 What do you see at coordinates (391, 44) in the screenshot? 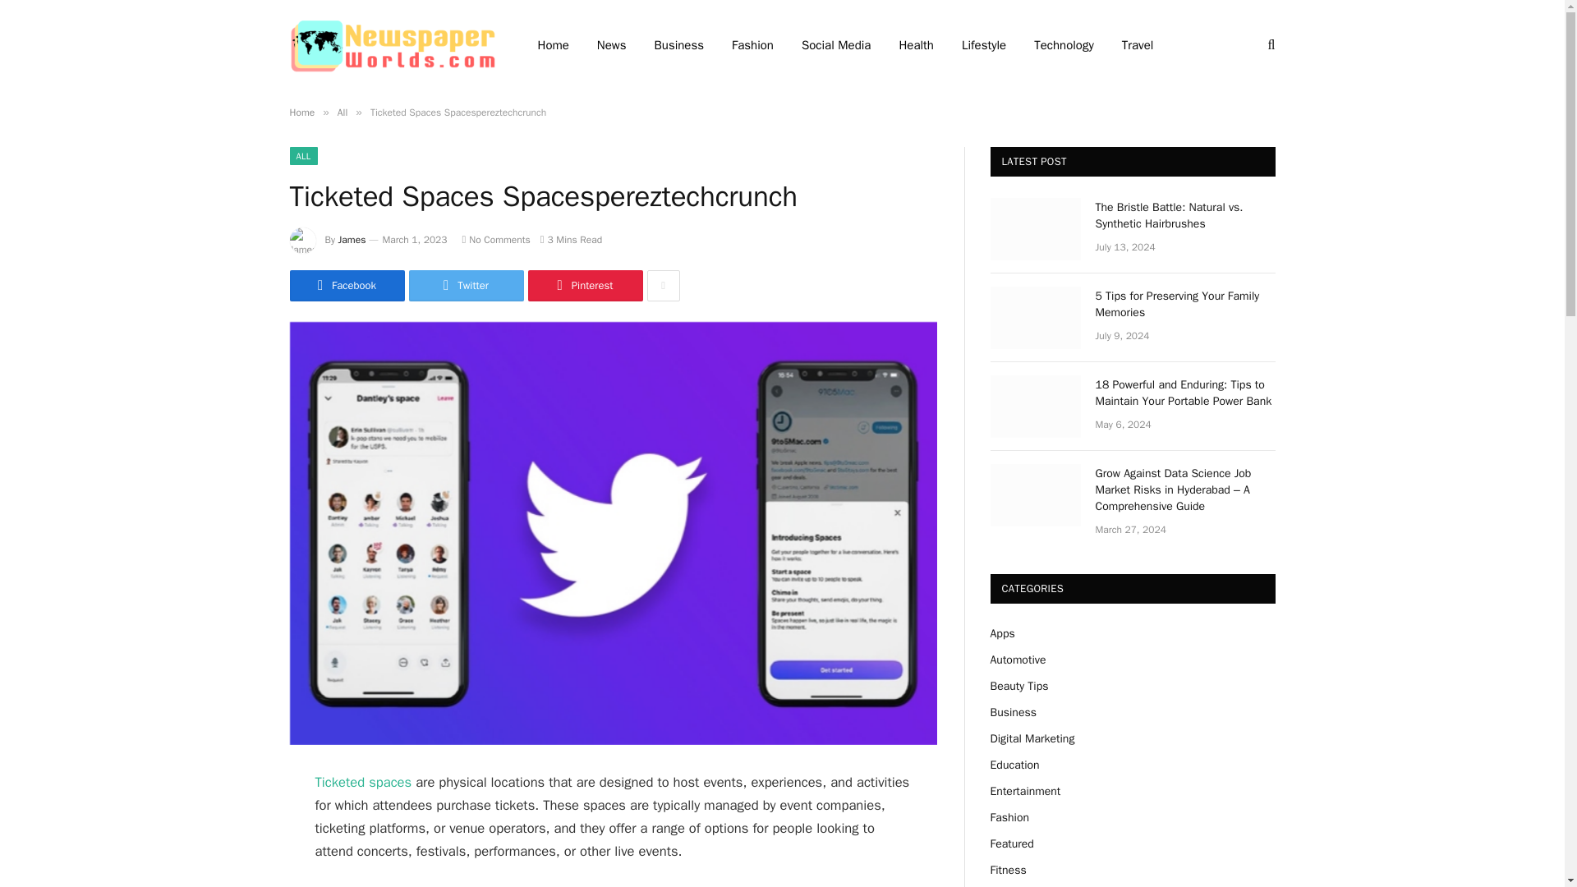
I see `newspaperworlds` at bounding box center [391, 44].